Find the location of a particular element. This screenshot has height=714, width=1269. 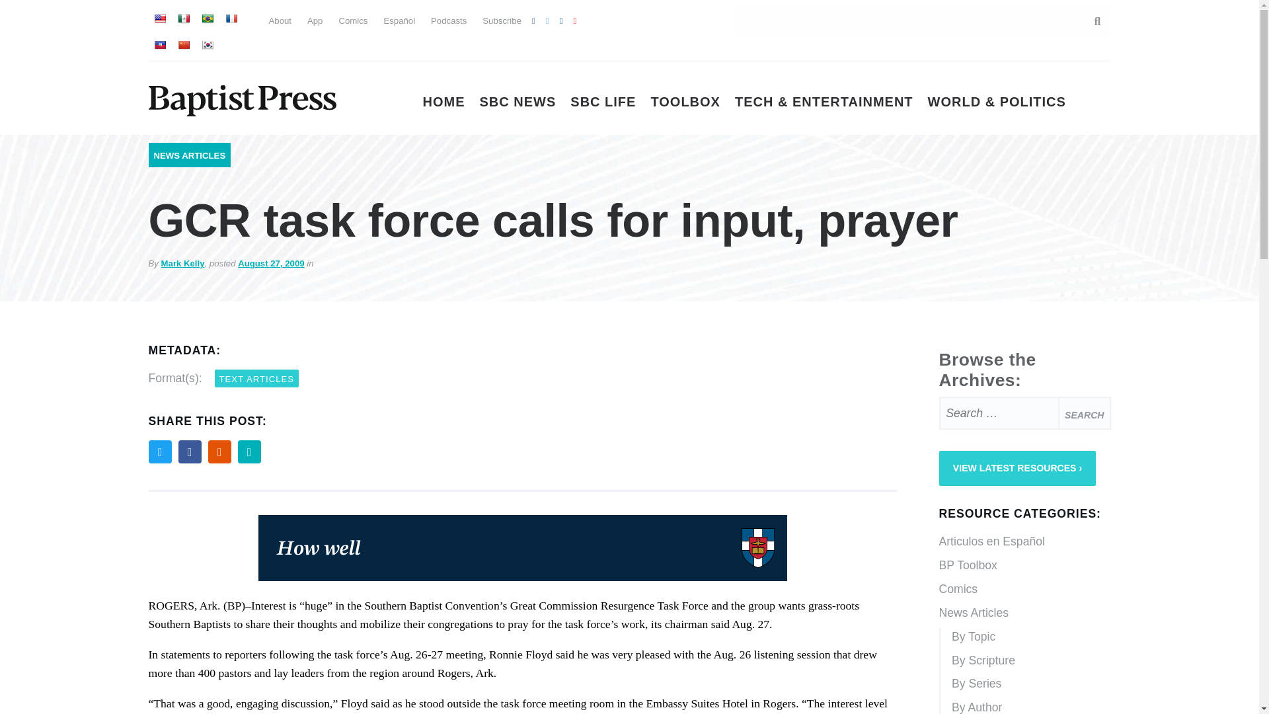

HOME is located at coordinates (444, 102).